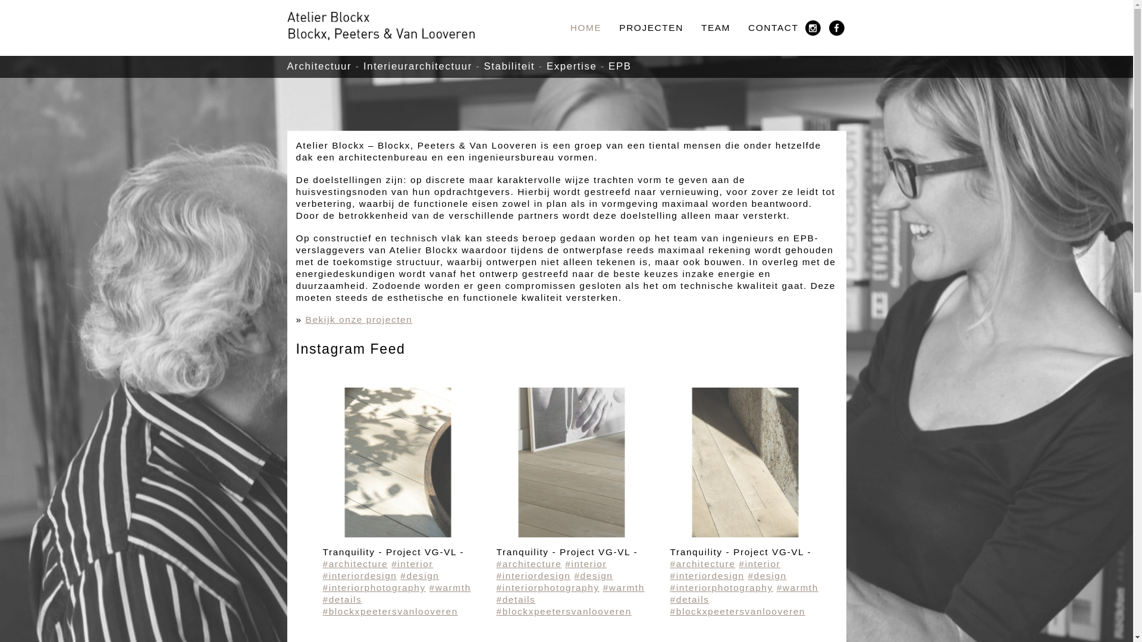 The image size is (1142, 642). I want to click on CONTACT, so click(773, 28).